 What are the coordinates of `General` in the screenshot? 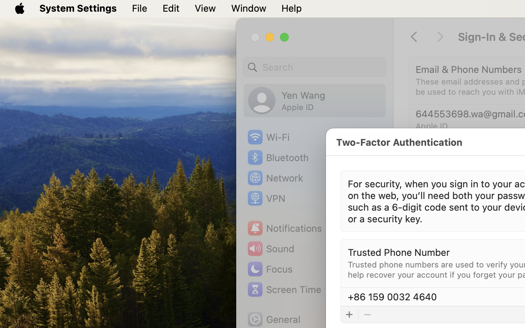 It's located at (273, 319).